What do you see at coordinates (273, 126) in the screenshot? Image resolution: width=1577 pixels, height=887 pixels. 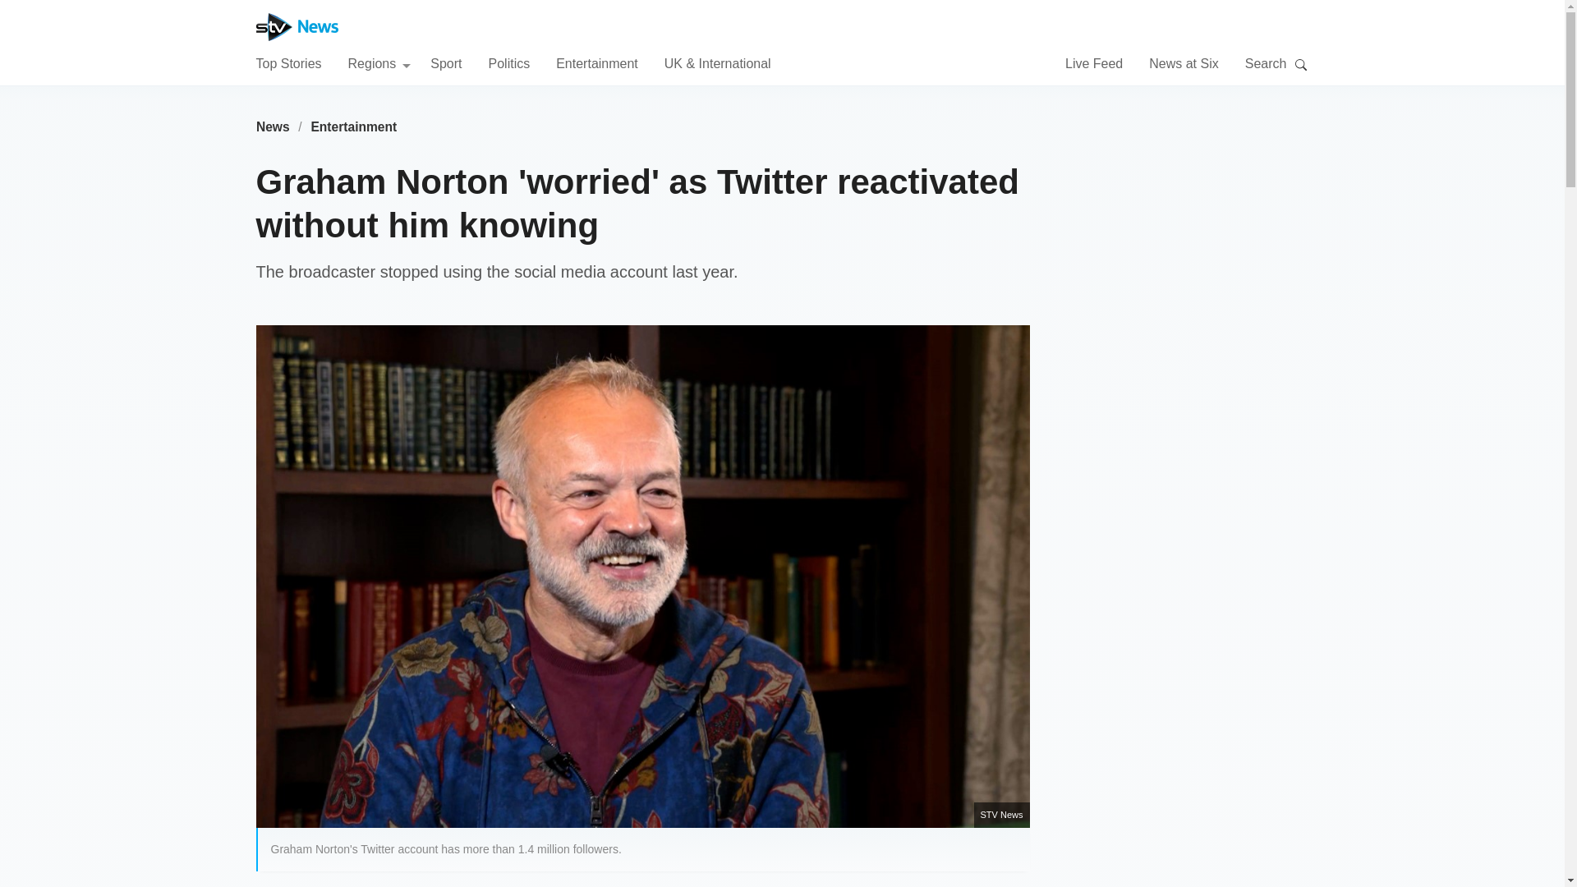 I see `News` at bounding box center [273, 126].